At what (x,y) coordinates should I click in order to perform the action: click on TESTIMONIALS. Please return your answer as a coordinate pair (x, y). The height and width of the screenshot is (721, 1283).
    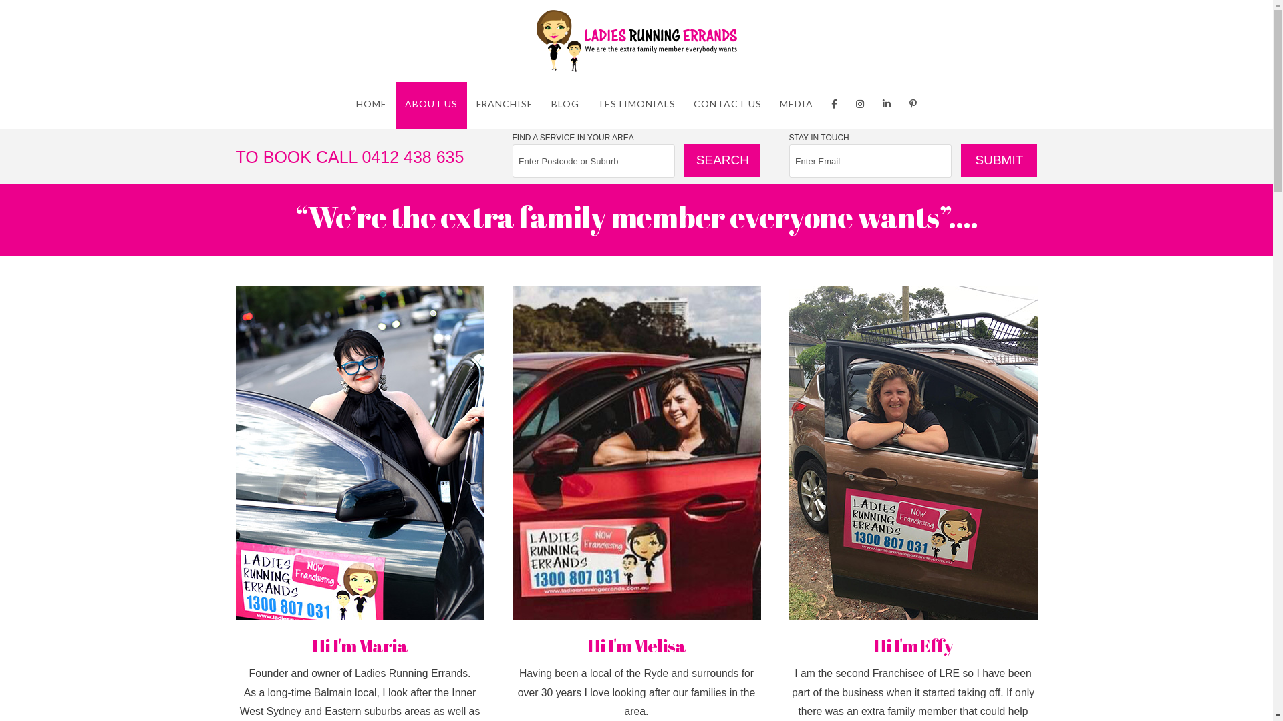
    Looking at the image, I should click on (636, 105).